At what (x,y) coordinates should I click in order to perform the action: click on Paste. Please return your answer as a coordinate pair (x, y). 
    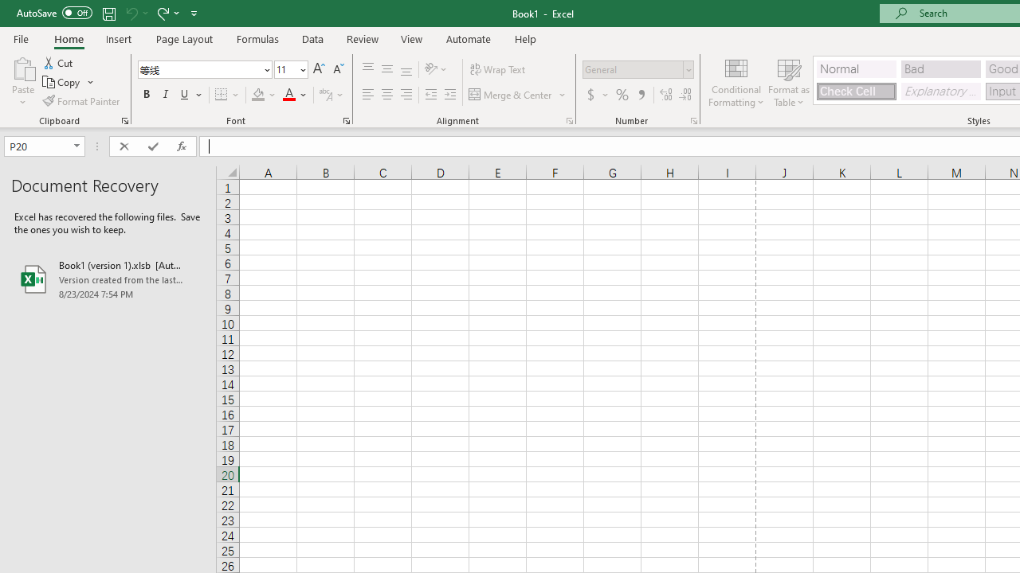
    Looking at the image, I should click on (22, 81).